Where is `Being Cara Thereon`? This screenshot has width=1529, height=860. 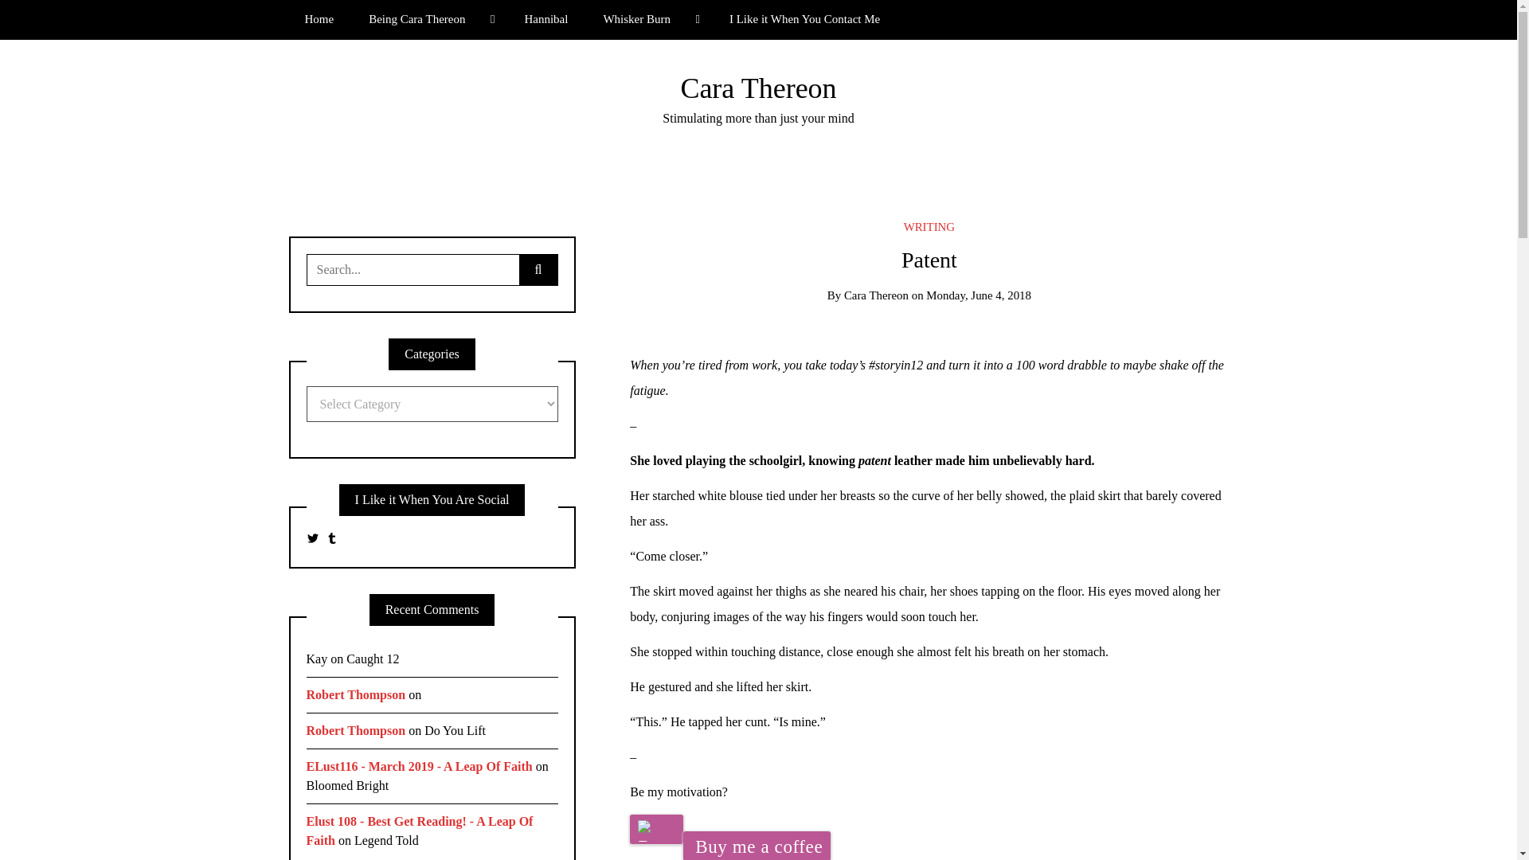
Being Cara Thereon is located at coordinates (428, 19).